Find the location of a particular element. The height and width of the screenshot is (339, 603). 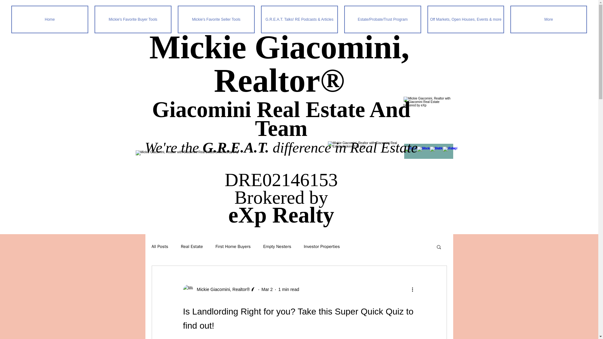

Mickie's Favorite Seller Tools is located at coordinates (216, 19).